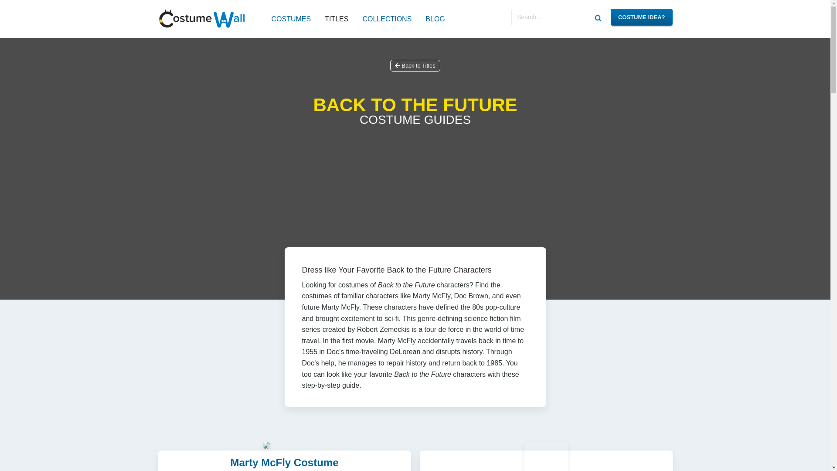  Describe the element at coordinates (387, 19) in the screenshot. I see `COLLECTIONS` at that location.